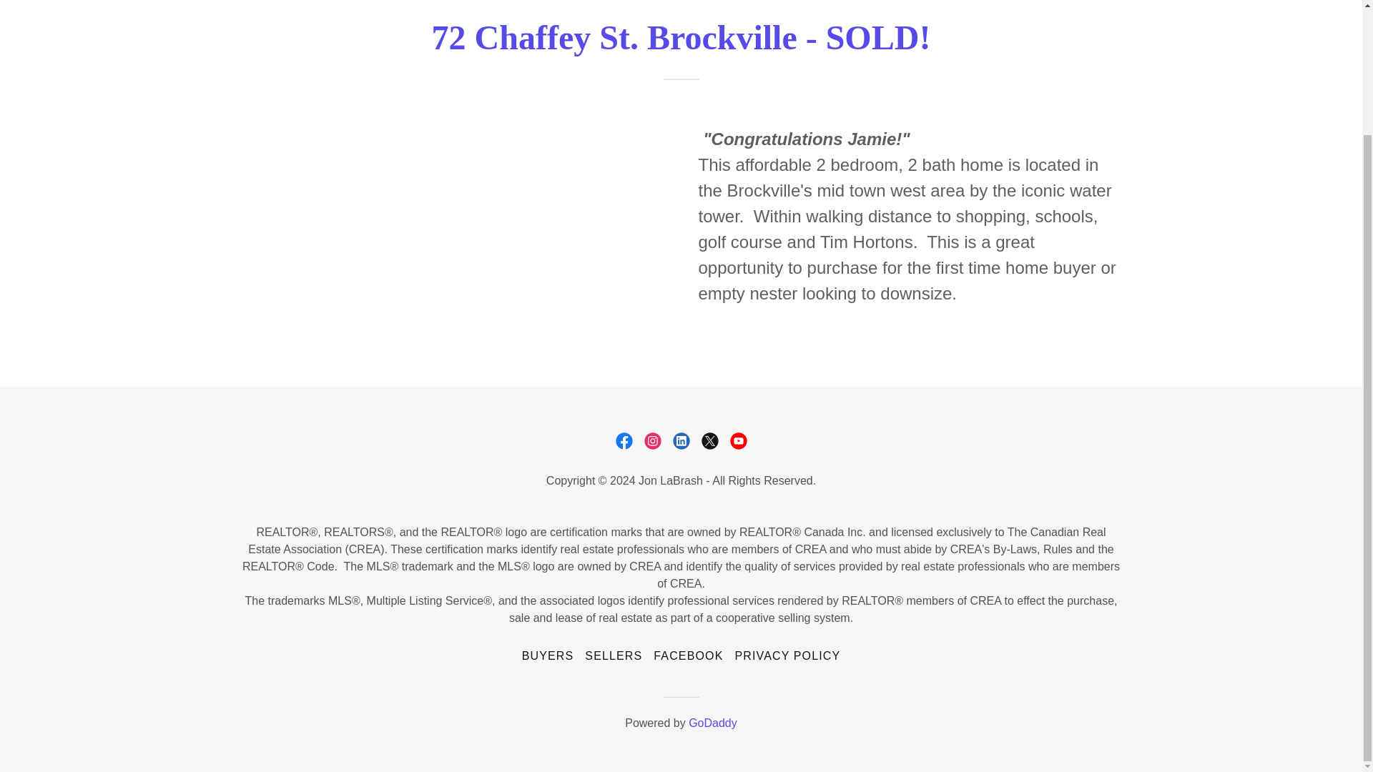 This screenshot has height=772, width=1373. What do you see at coordinates (688, 656) in the screenshot?
I see `FACEBOOK` at bounding box center [688, 656].